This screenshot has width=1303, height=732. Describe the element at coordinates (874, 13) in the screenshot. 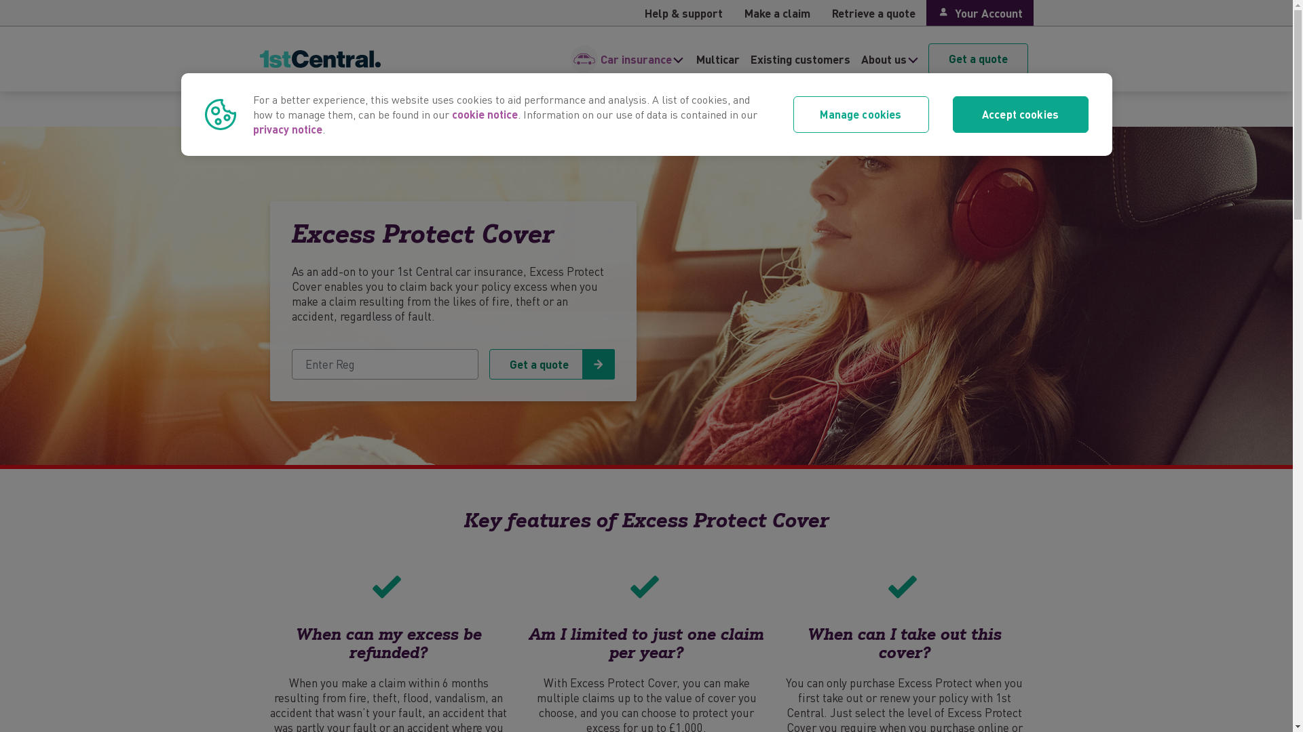

I see `Retrieve a quote` at that location.